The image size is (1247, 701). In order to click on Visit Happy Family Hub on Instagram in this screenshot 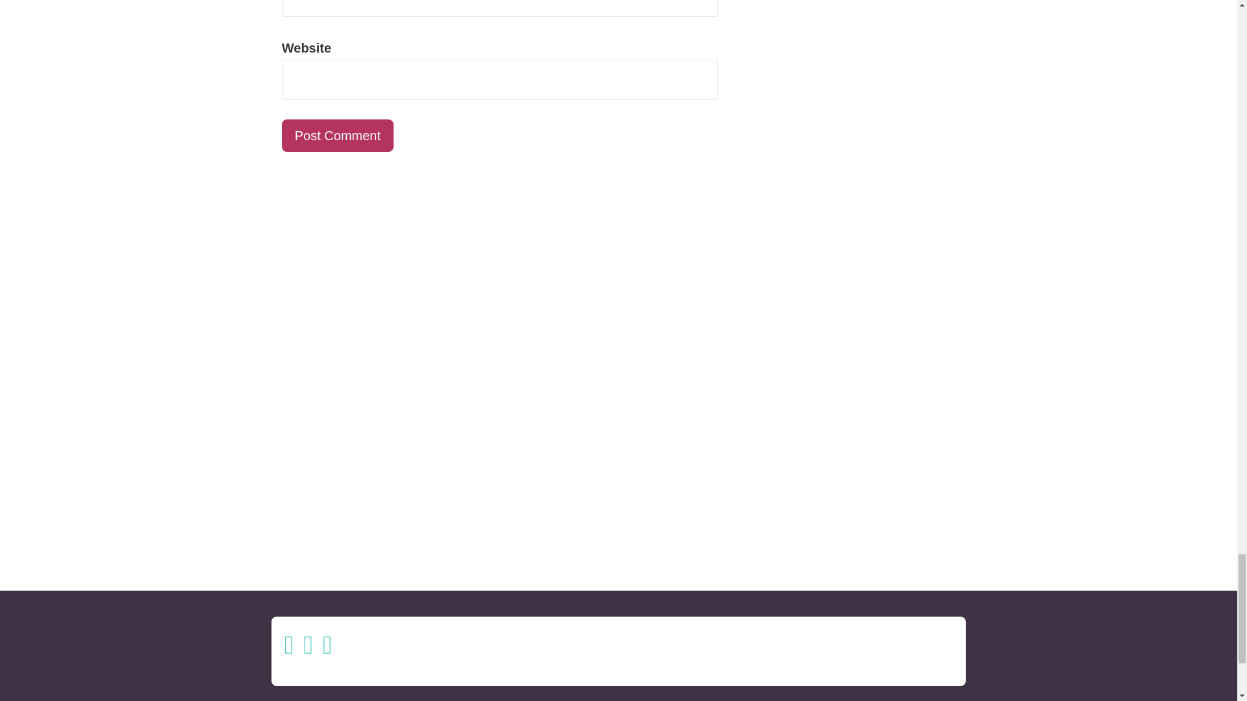, I will do `click(289, 649)`.